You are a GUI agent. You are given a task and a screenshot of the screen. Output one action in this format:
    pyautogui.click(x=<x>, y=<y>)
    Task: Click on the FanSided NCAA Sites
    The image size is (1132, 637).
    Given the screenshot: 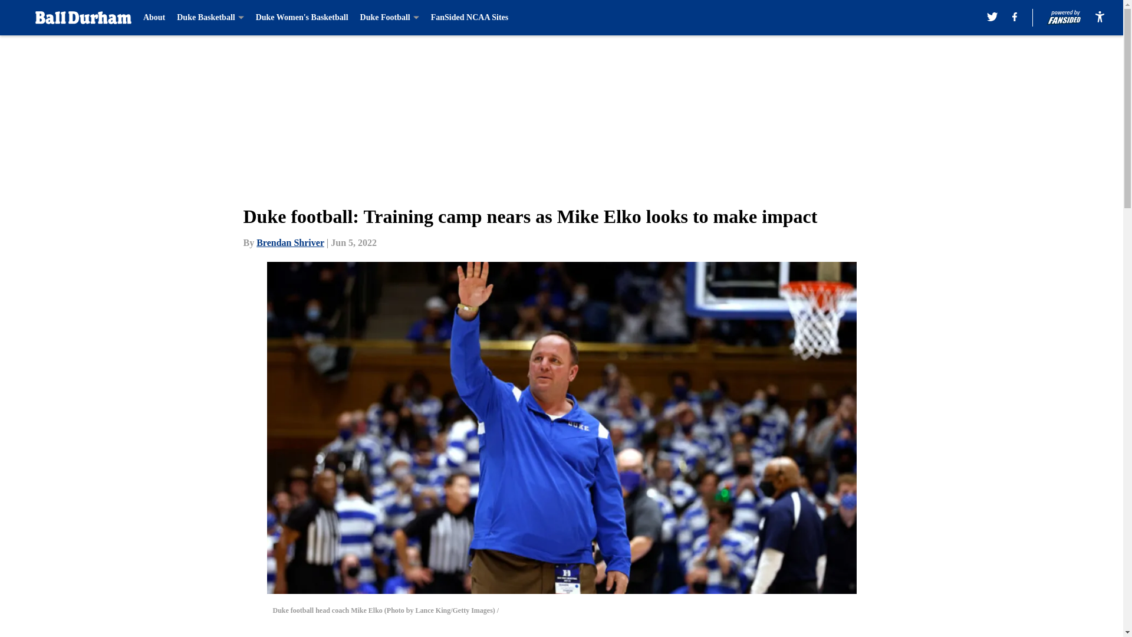 What is the action you would take?
    pyautogui.click(x=469, y=18)
    